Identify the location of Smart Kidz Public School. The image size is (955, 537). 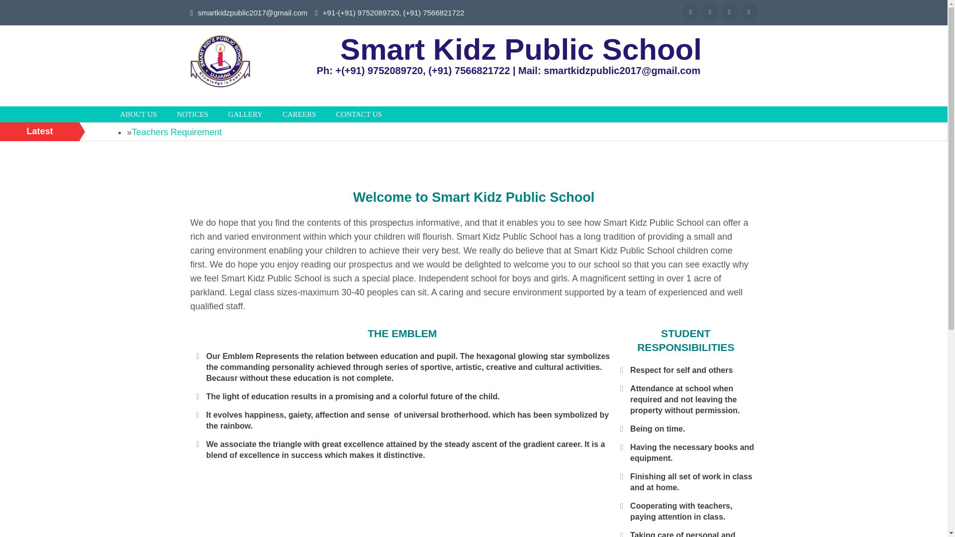
(284, 99).